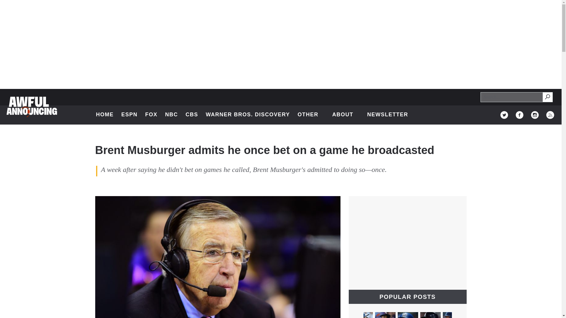 This screenshot has height=318, width=566. Describe the element at coordinates (192, 115) in the screenshot. I see `CBS` at that location.